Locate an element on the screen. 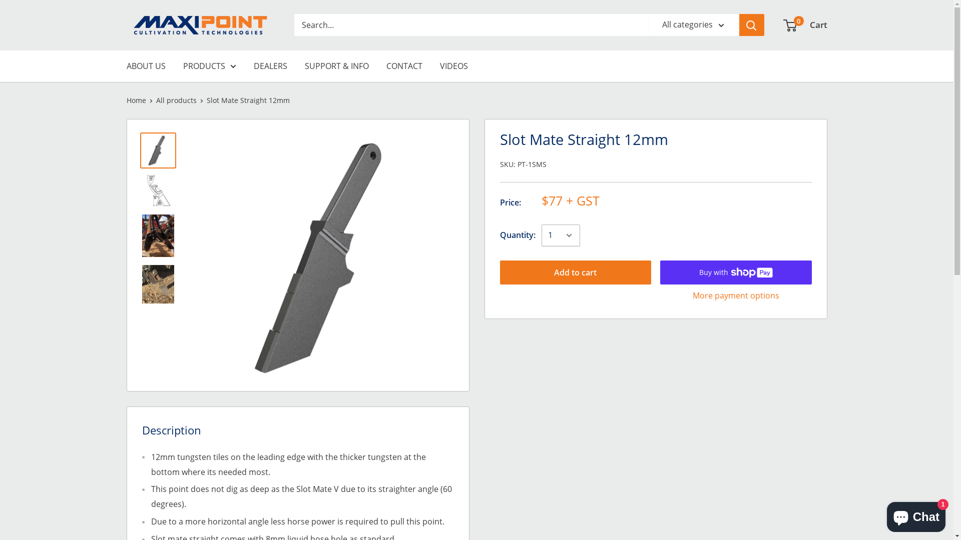 This screenshot has width=961, height=540. DEALERS is located at coordinates (270, 66).